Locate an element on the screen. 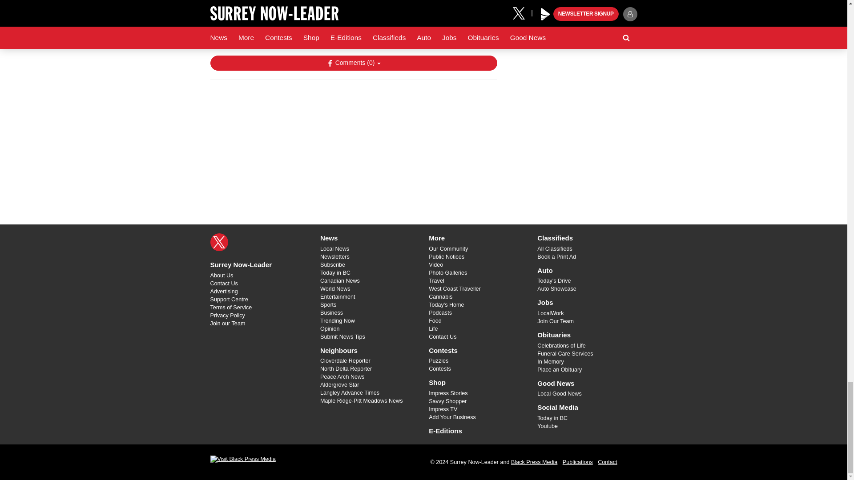 The width and height of the screenshot is (854, 480). X is located at coordinates (219, 242).